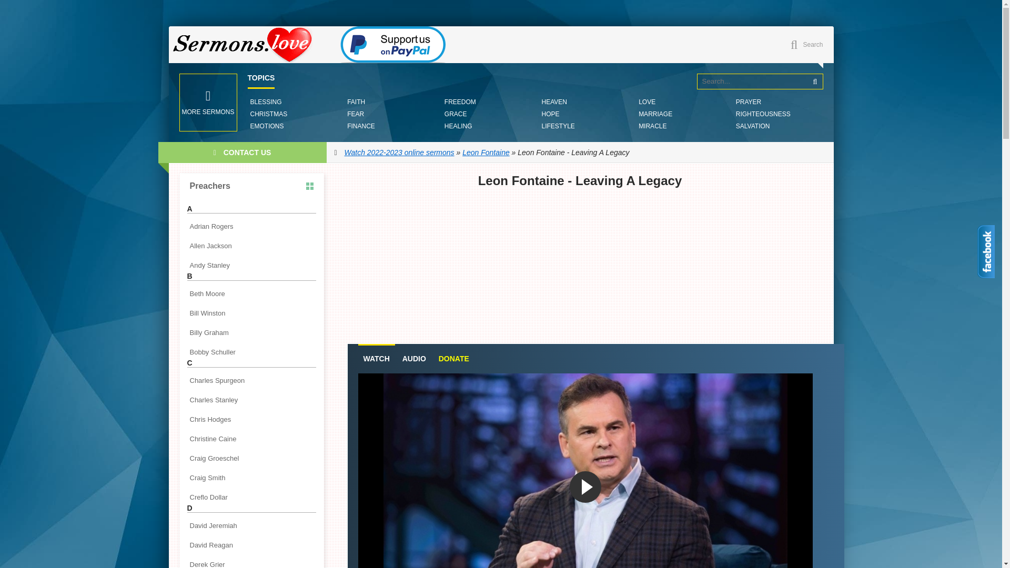 The width and height of the screenshot is (1010, 568). I want to click on CONTACT US, so click(242, 153).